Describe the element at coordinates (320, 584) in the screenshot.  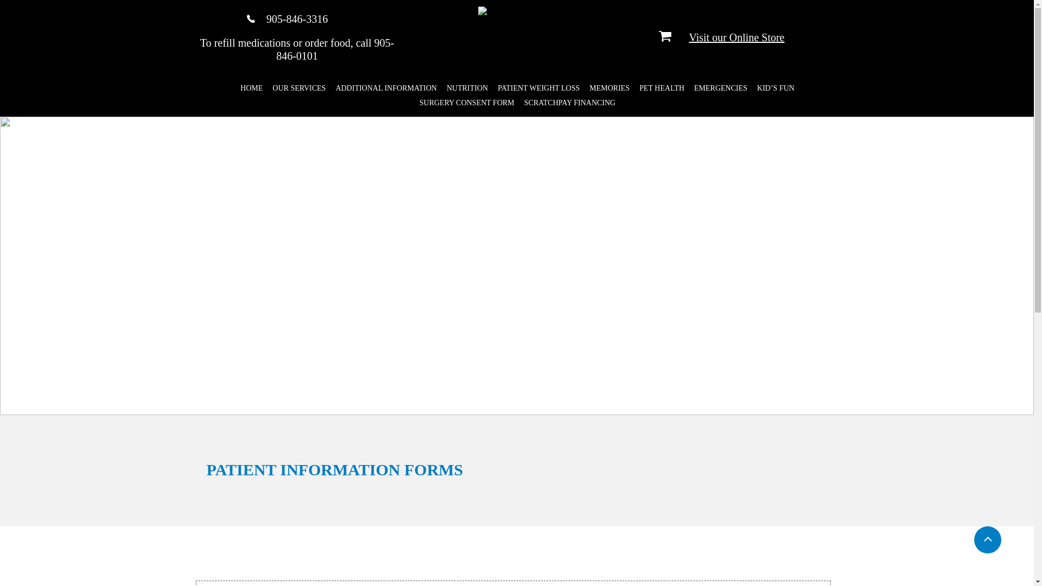
I see `Covid-19 screening questionnaire` at that location.